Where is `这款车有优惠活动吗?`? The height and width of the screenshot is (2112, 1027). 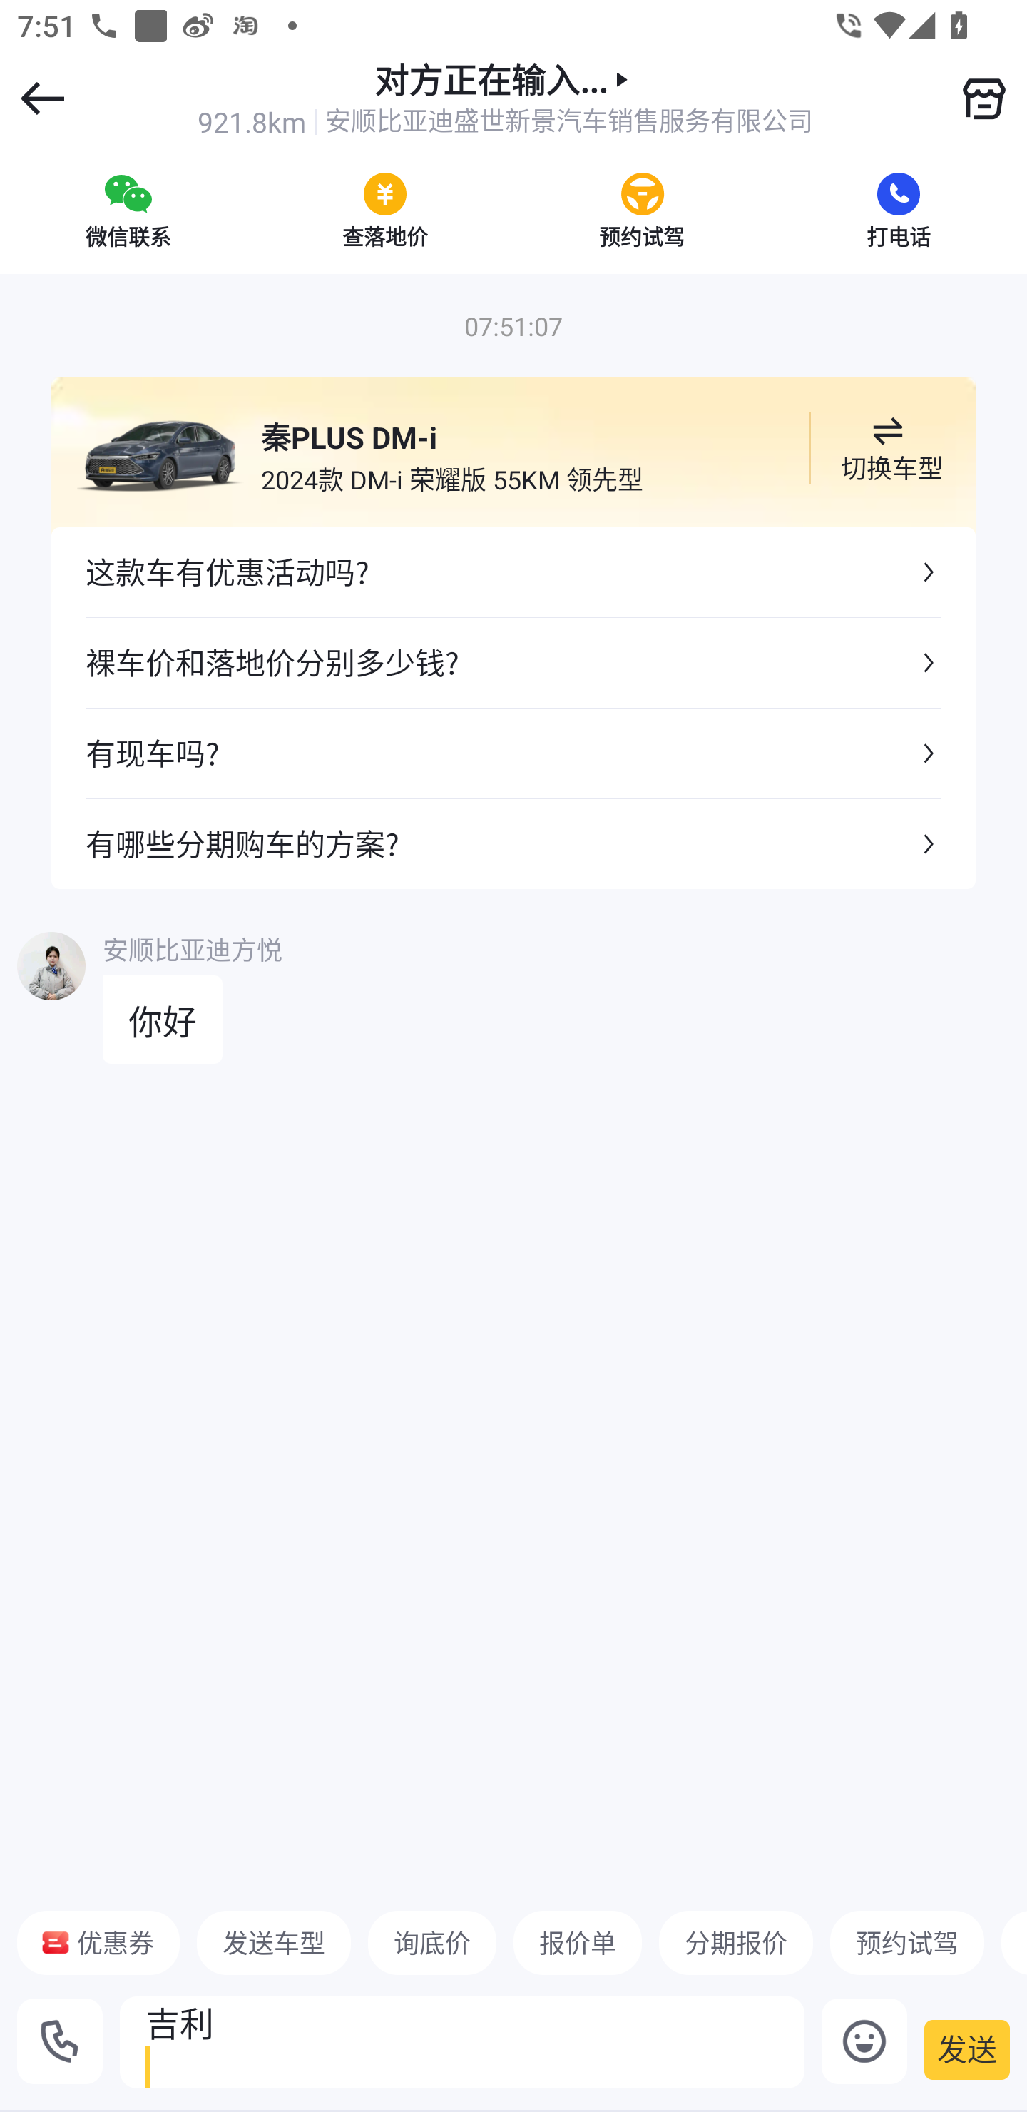 这款车有优惠活动吗? is located at coordinates (513, 572).